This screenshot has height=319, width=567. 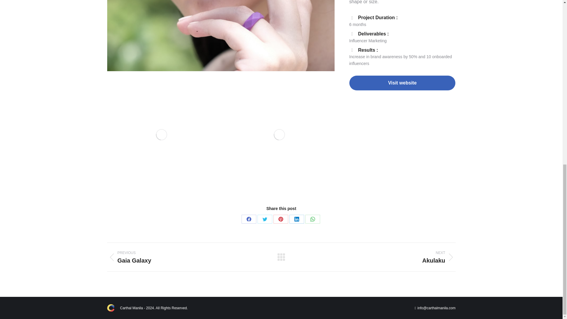 What do you see at coordinates (281, 219) in the screenshot?
I see `Pinterest` at bounding box center [281, 219].